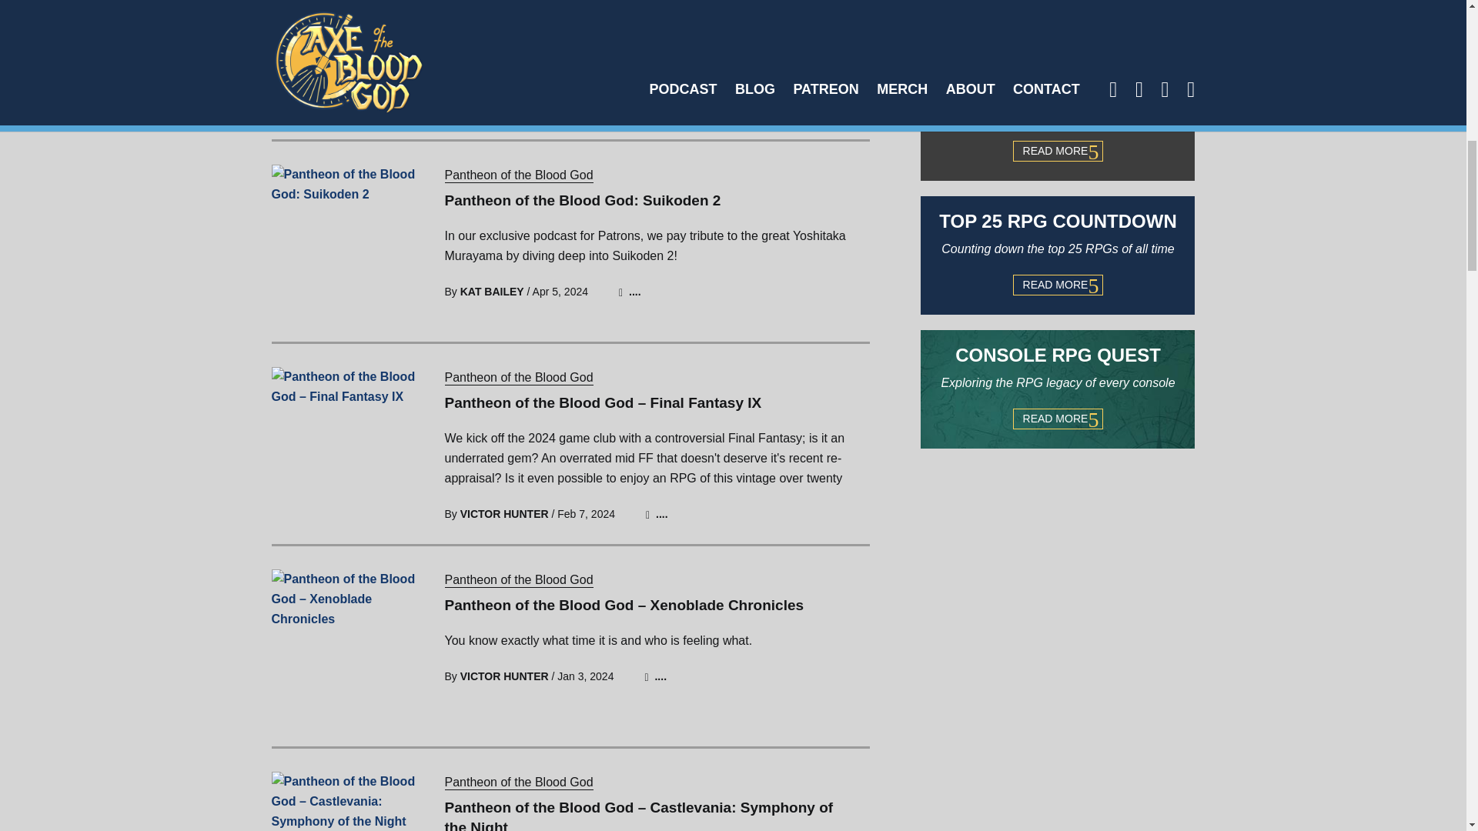 The height and width of the screenshot is (831, 1478). I want to click on Pantheon of the Blood God, so click(519, 175).